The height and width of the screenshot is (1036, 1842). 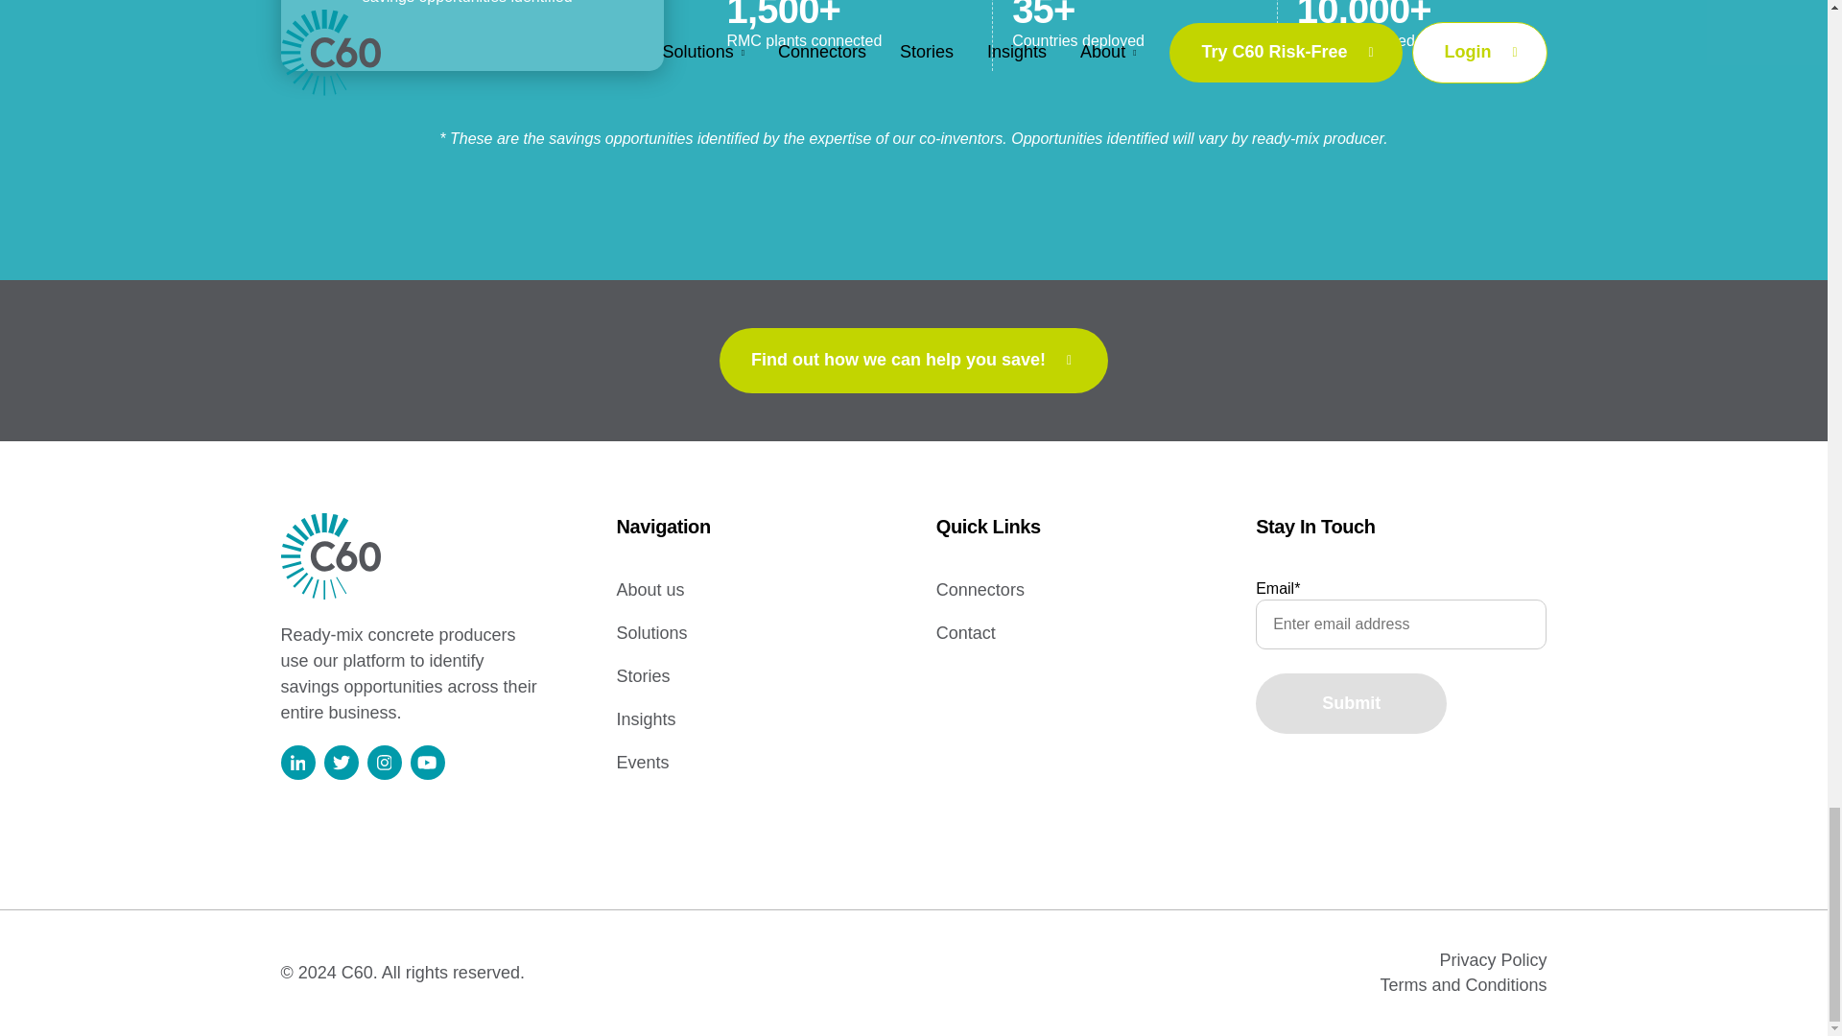 What do you see at coordinates (340, 762) in the screenshot?
I see `Follow us on Twitter` at bounding box center [340, 762].